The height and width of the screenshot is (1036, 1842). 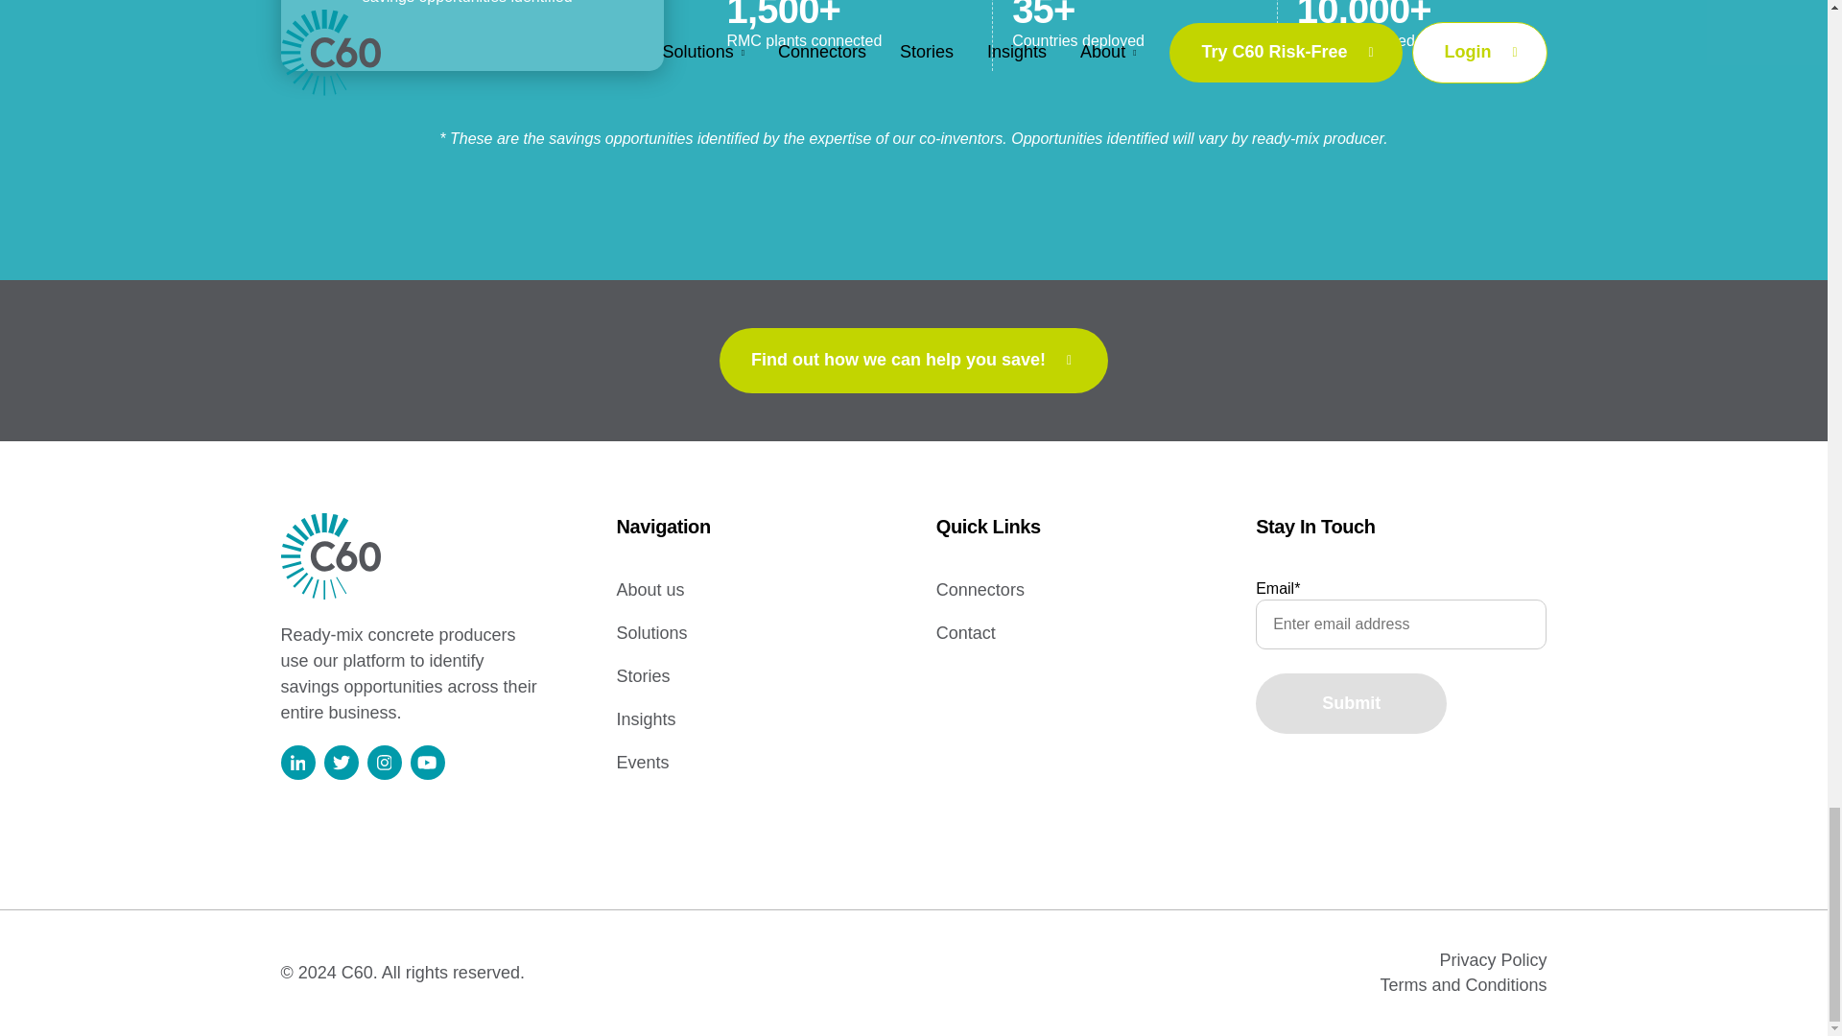 What do you see at coordinates (340, 762) in the screenshot?
I see `Follow us on Twitter` at bounding box center [340, 762].